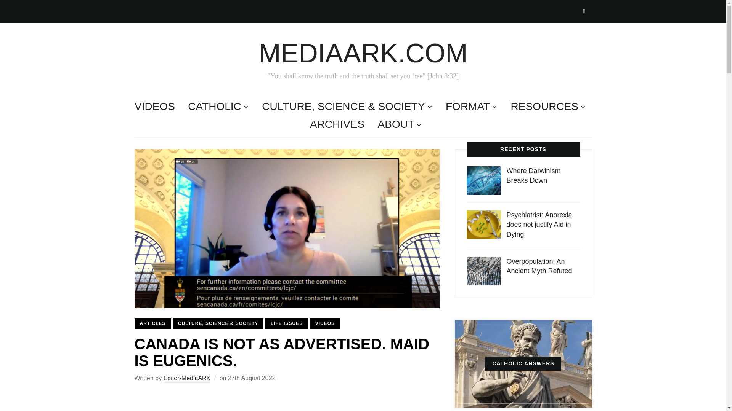 This screenshot has height=411, width=732. What do you see at coordinates (363, 53) in the screenshot?
I see `MEDIAARK.COM` at bounding box center [363, 53].